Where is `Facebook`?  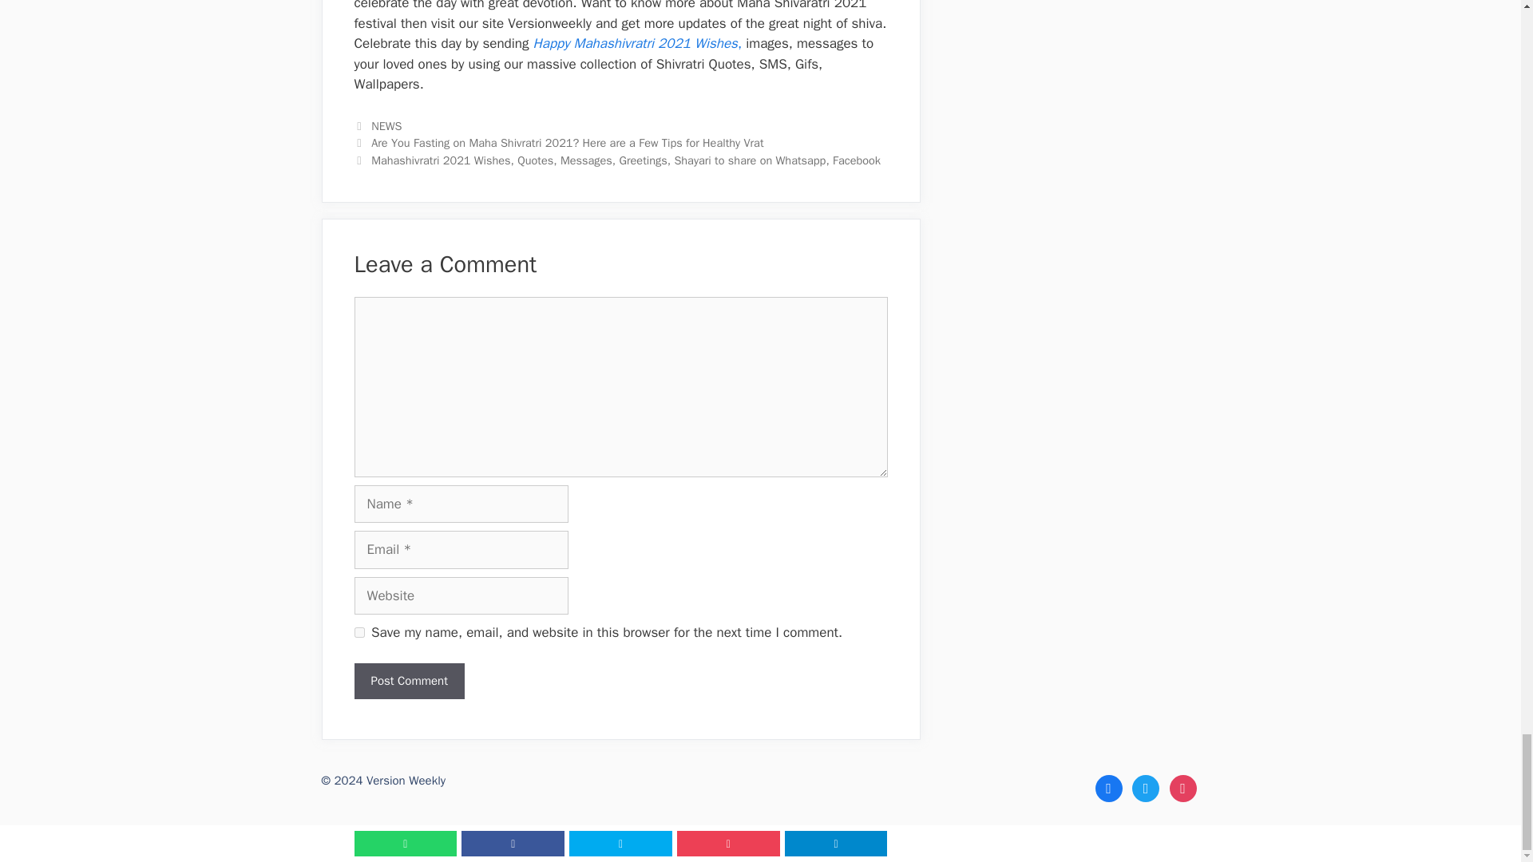 Facebook is located at coordinates (1108, 787).